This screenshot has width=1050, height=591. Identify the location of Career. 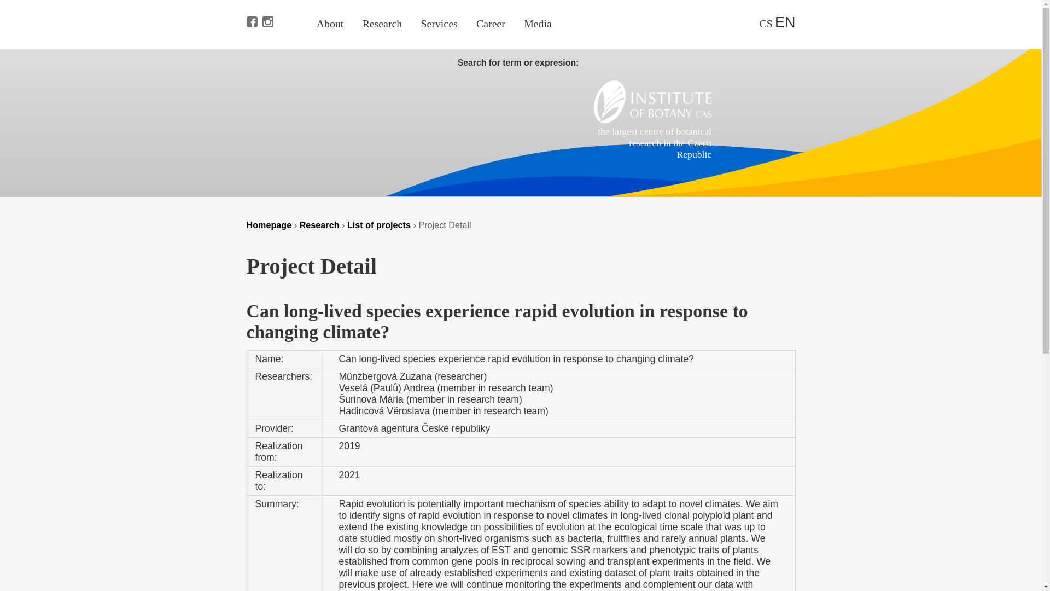
(491, 24).